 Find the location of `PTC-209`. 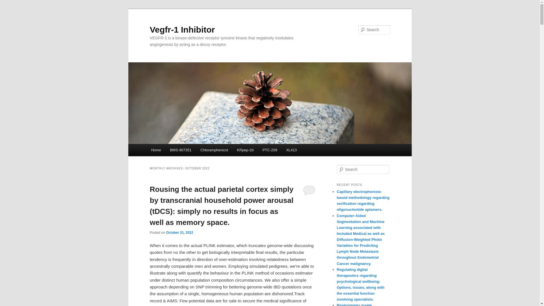

PTC-209 is located at coordinates (270, 150).